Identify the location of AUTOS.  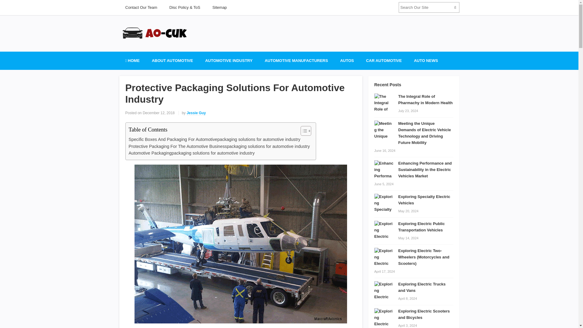
(347, 61).